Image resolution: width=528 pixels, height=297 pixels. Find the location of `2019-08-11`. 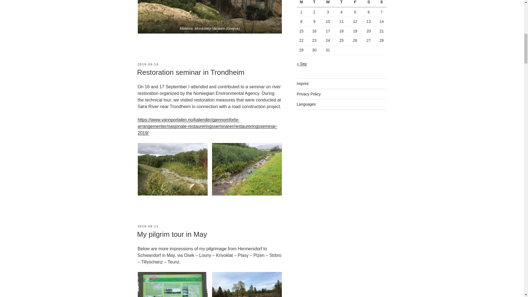

2019-08-11 is located at coordinates (148, 226).